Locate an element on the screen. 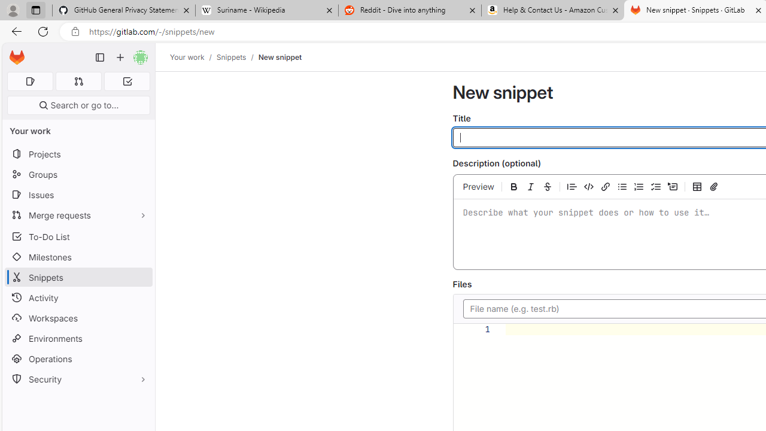 The image size is (766, 431). Add a checklist is located at coordinates (656, 186).